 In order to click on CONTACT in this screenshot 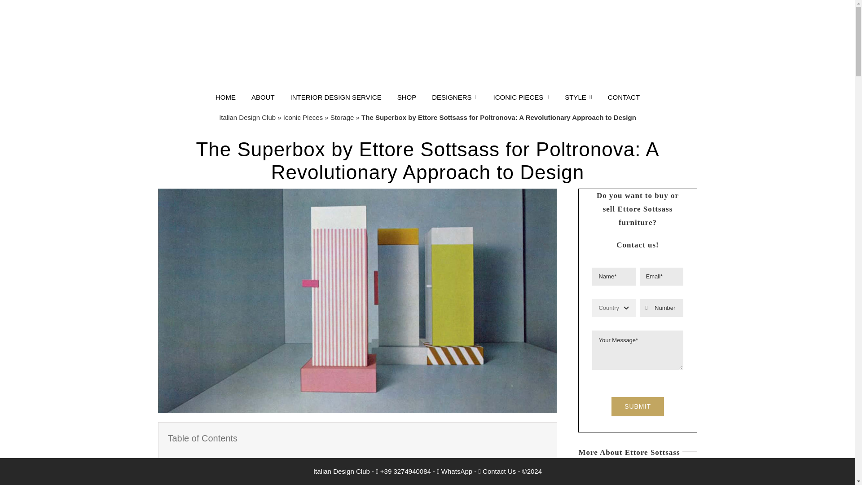, I will do `click(623, 97)`.